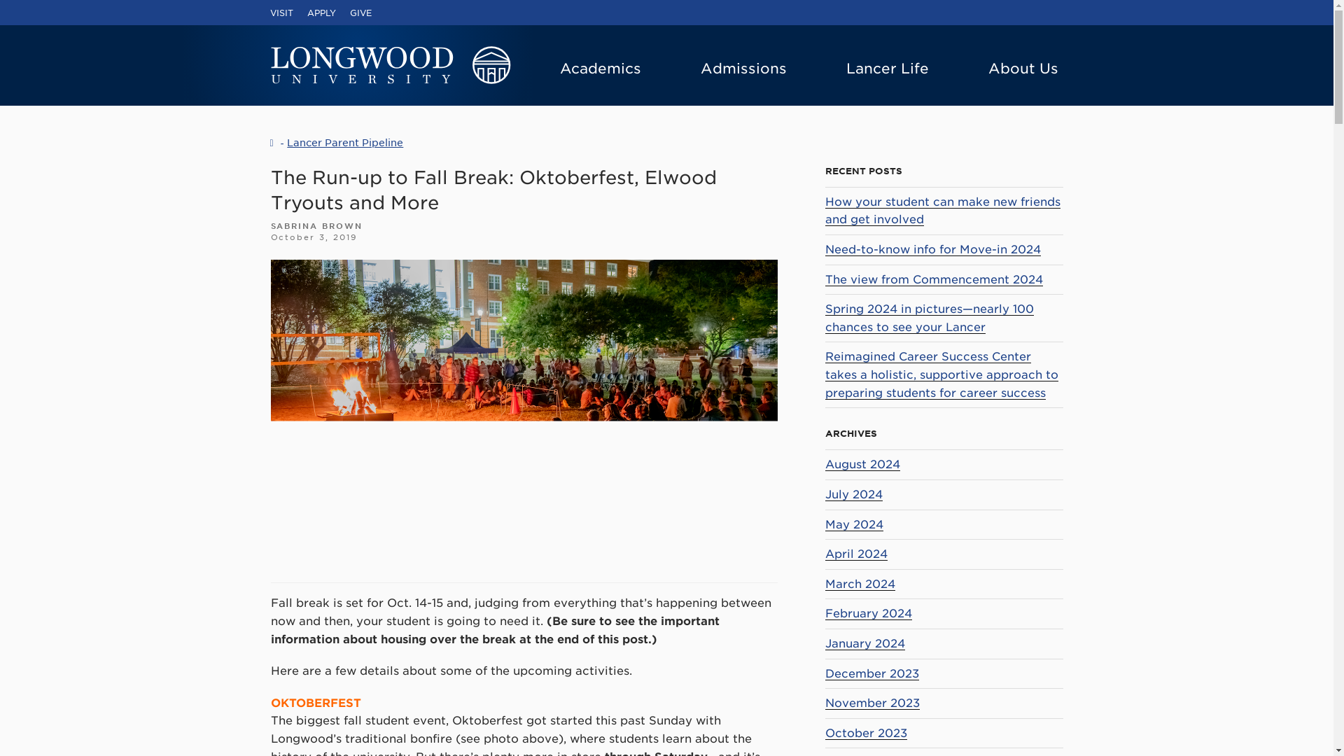 Image resolution: width=1344 pixels, height=756 pixels. I want to click on November 2023, so click(872, 703).